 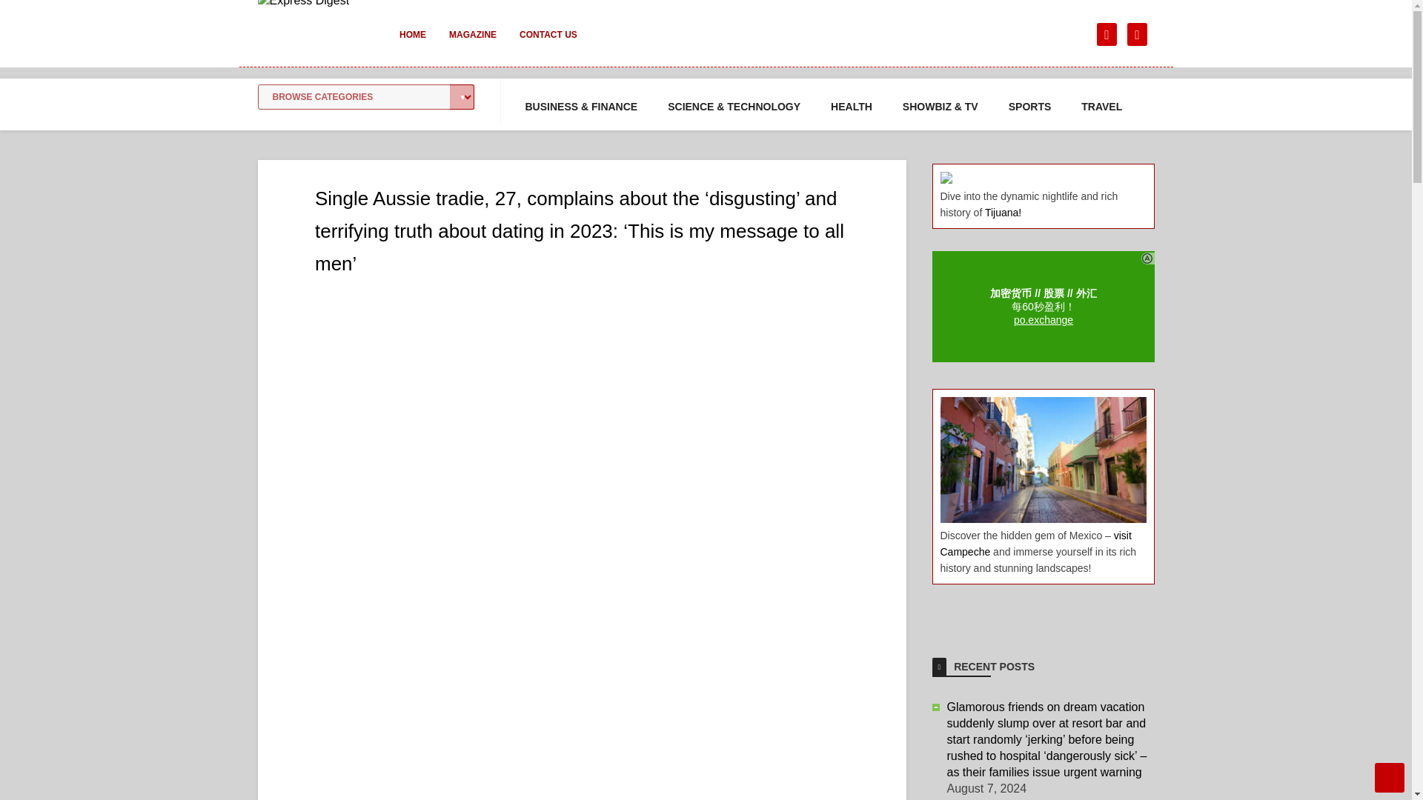 I want to click on SPORTS, so click(x=1030, y=107).